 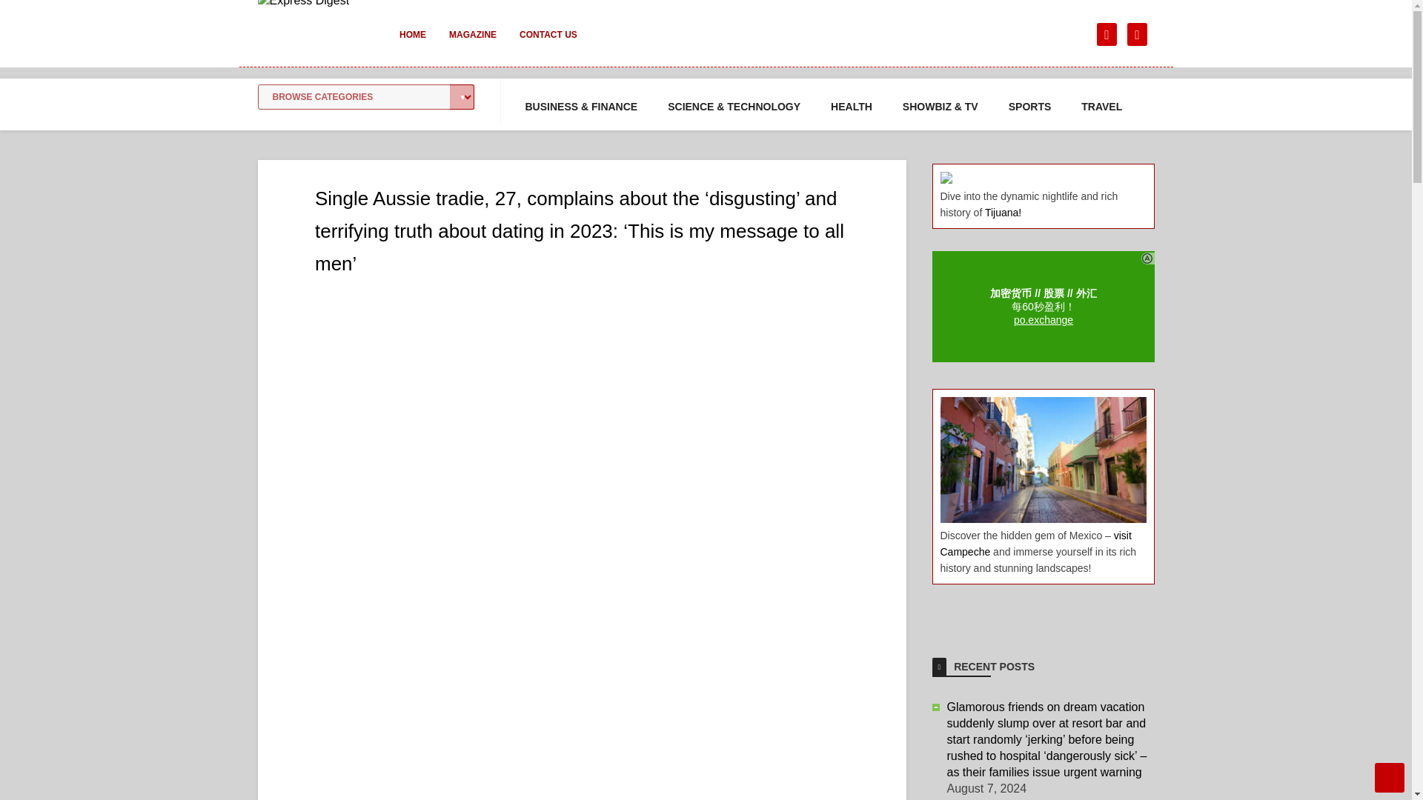 I want to click on SPORTS, so click(x=1030, y=107).